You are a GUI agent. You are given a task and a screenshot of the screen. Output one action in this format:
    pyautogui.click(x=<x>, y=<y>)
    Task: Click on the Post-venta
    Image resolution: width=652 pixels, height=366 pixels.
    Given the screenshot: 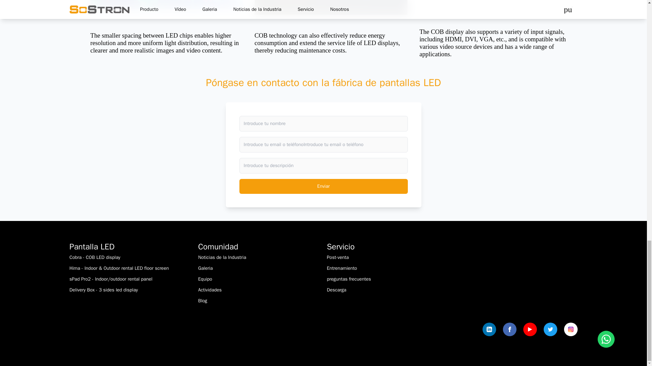 What is the action you would take?
    pyautogui.click(x=338, y=257)
    